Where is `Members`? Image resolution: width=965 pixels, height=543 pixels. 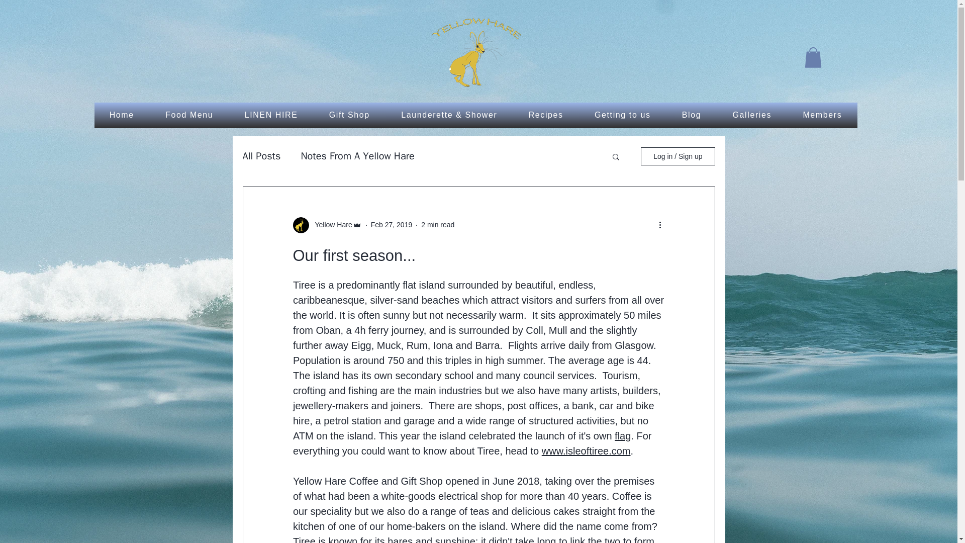 Members is located at coordinates (822, 115).